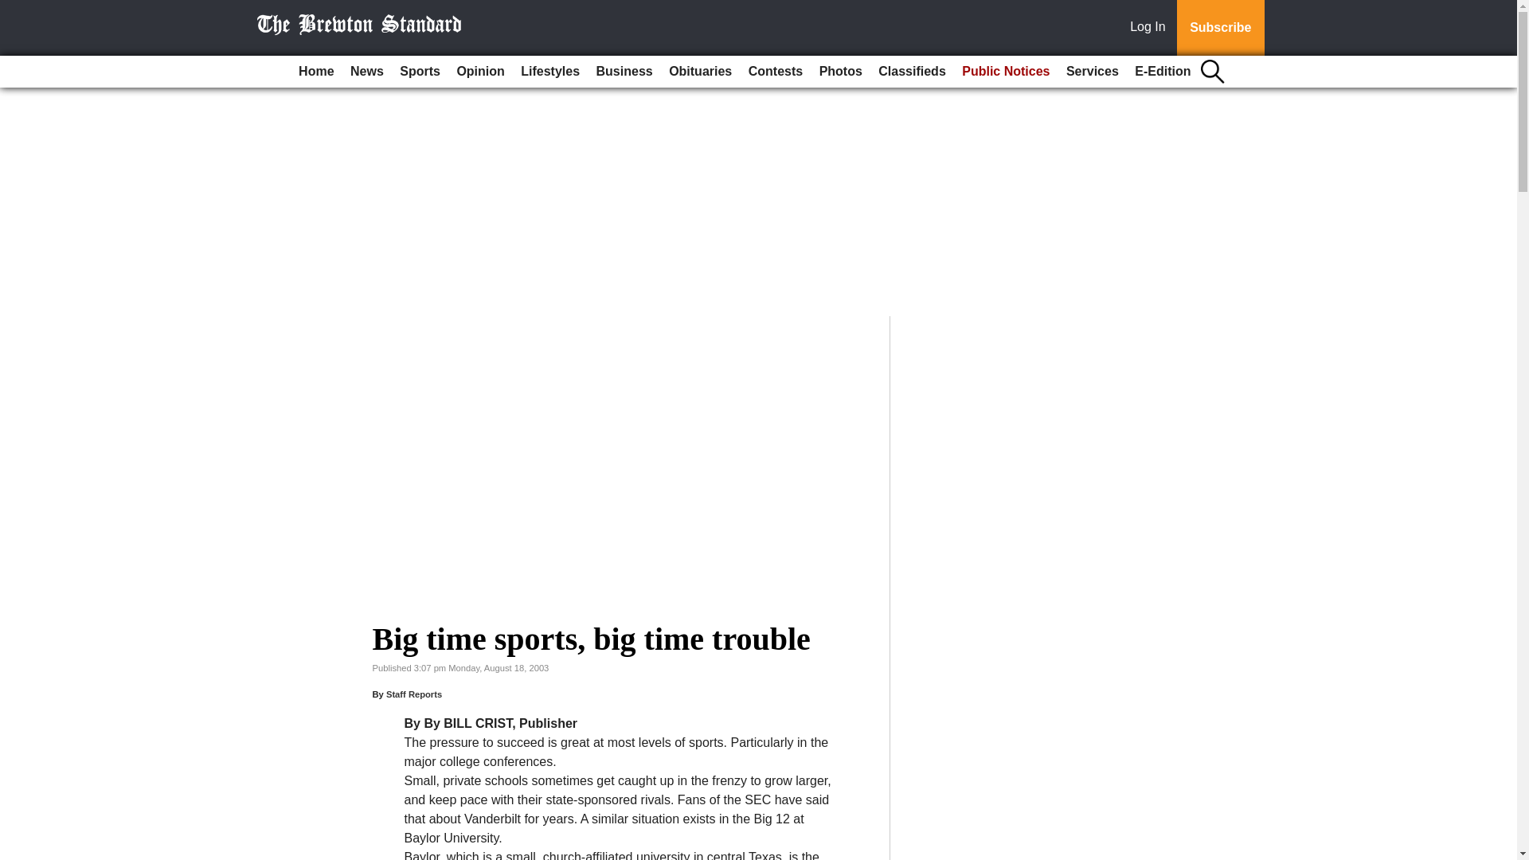 Image resolution: width=1529 pixels, height=860 pixels. What do you see at coordinates (1093, 72) in the screenshot?
I see `Services` at bounding box center [1093, 72].